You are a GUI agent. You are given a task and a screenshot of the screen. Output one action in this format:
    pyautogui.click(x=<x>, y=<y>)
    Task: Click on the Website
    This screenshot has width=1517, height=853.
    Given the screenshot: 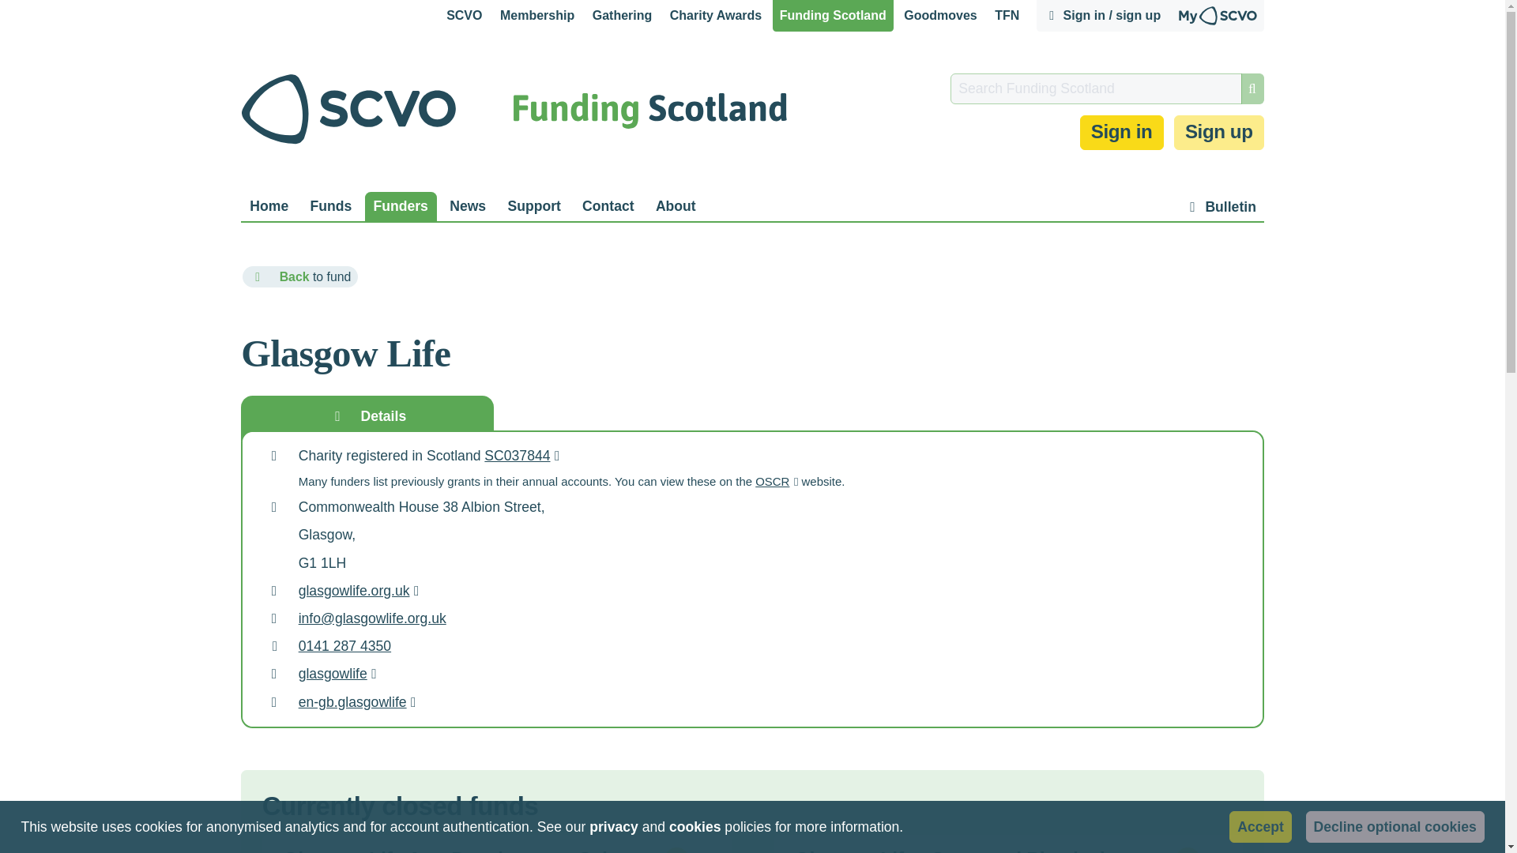 What is the action you would take?
    pyautogui.click(x=273, y=591)
    